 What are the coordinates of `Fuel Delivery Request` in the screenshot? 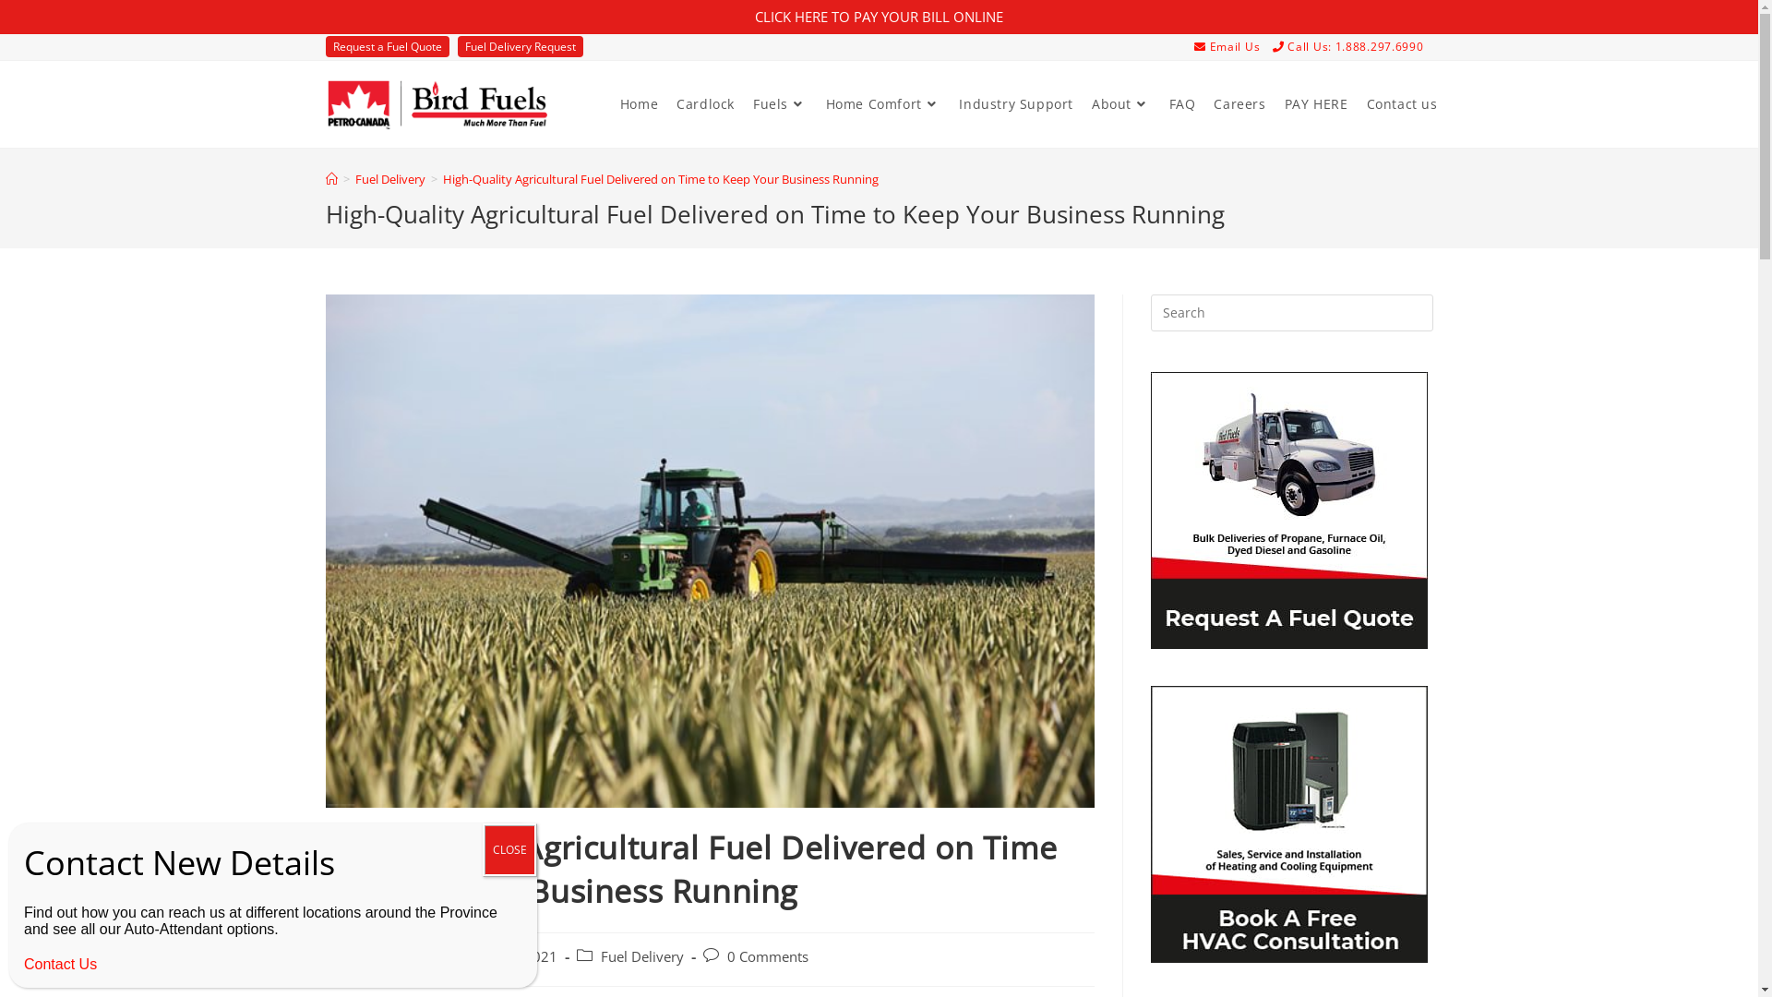 It's located at (521, 46).